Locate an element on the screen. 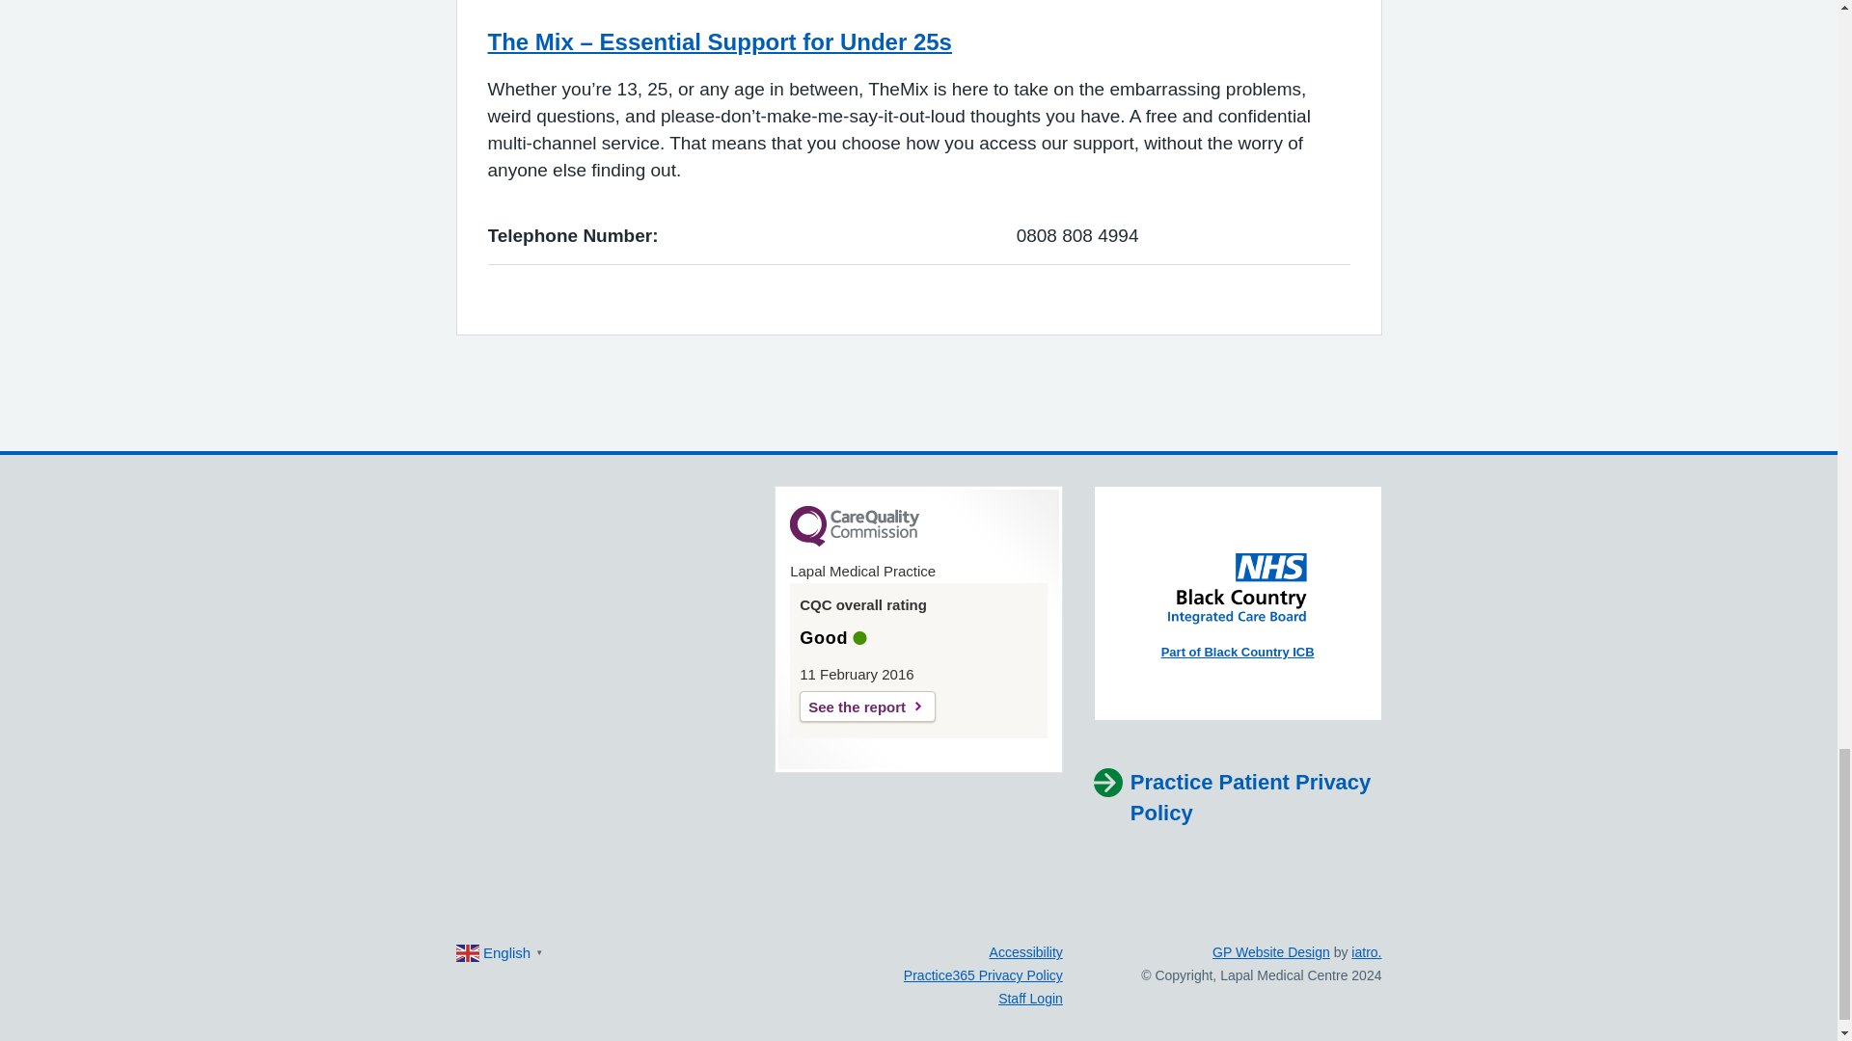  Part of Black Country ICB is located at coordinates (1238, 652).